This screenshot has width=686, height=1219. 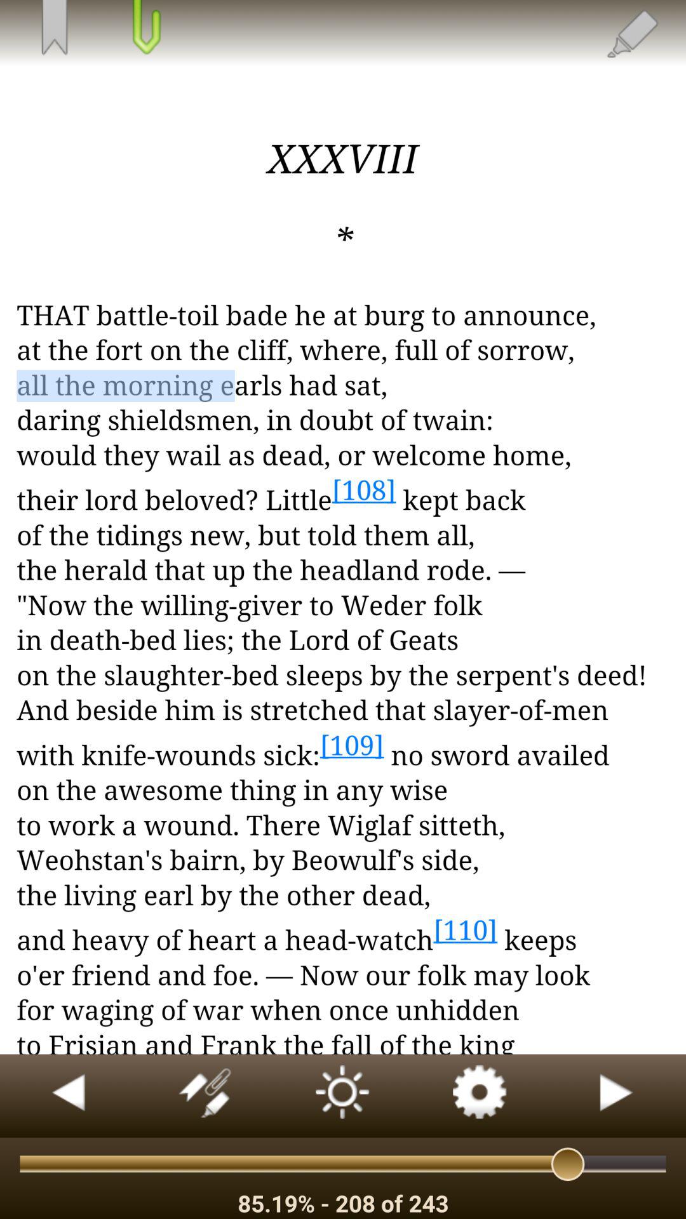 What do you see at coordinates (69, 1096) in the screenshot?
I see `go to previous` at bounding box center [69, 1096].